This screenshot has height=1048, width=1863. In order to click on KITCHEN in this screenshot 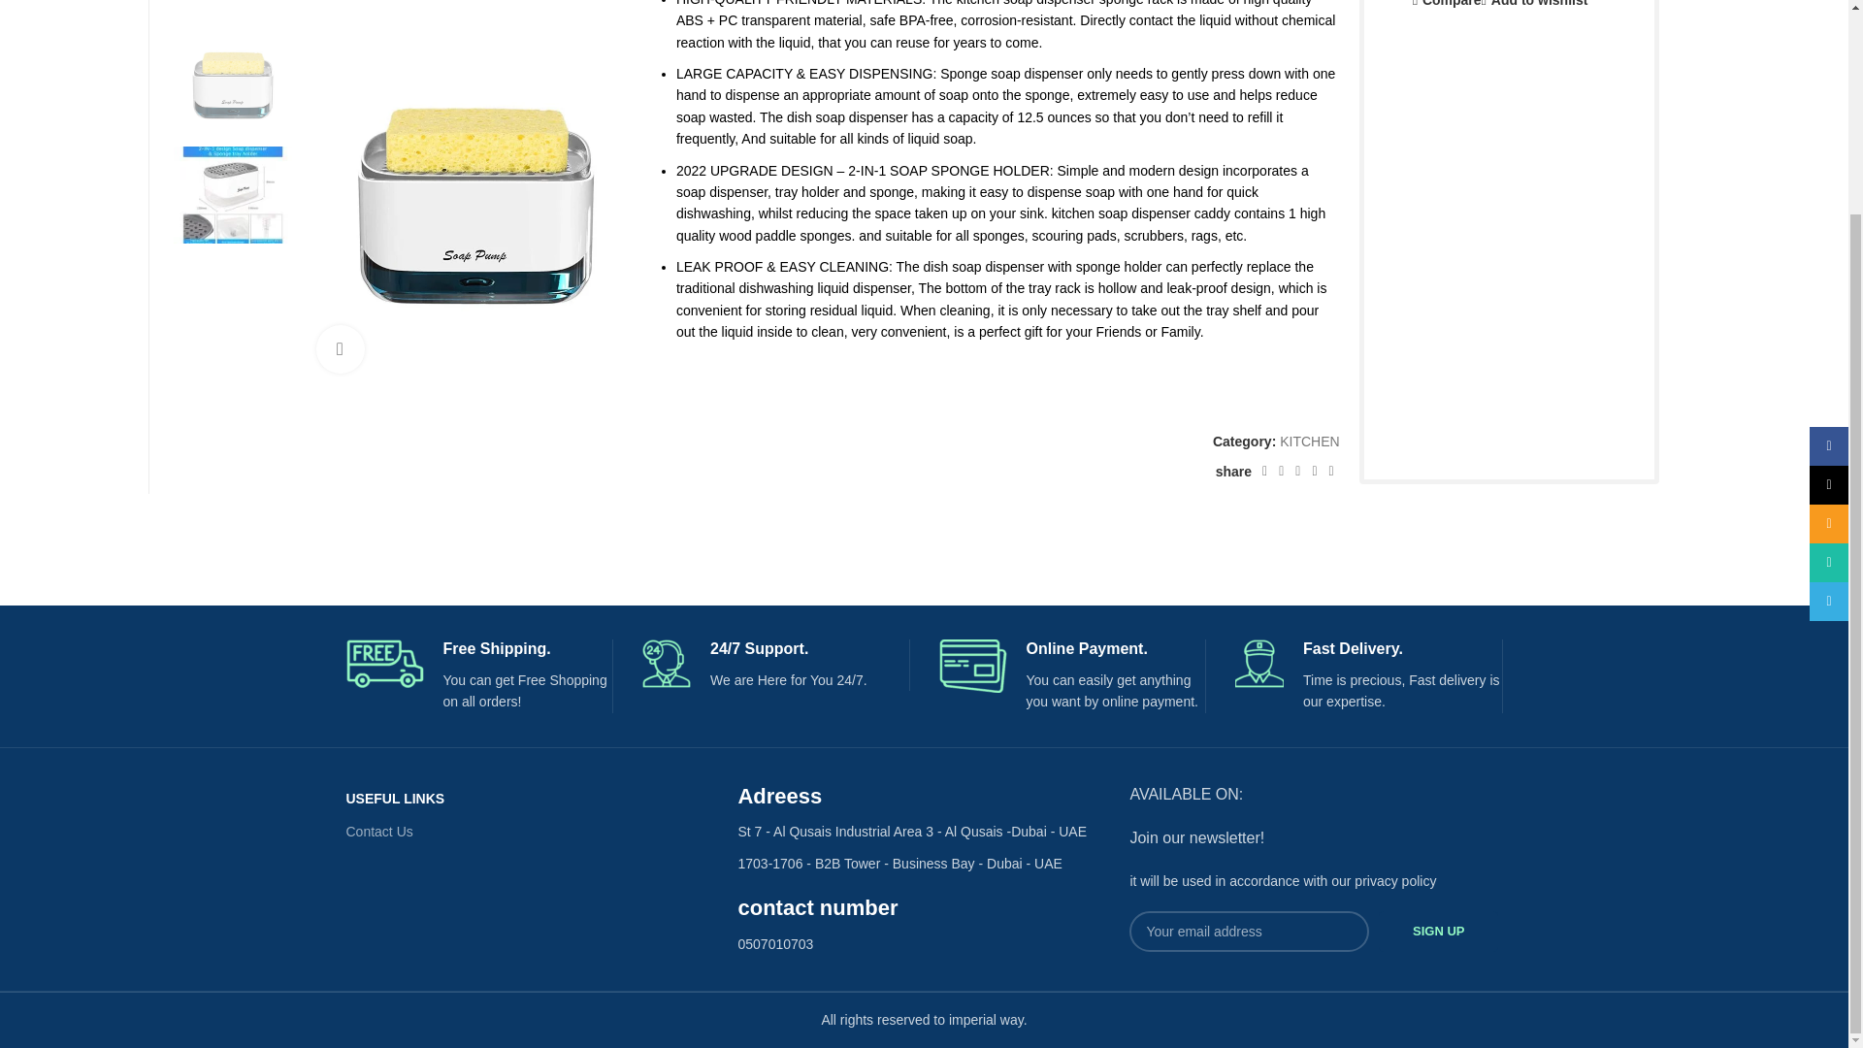, I will do `click(1310, 442)`.